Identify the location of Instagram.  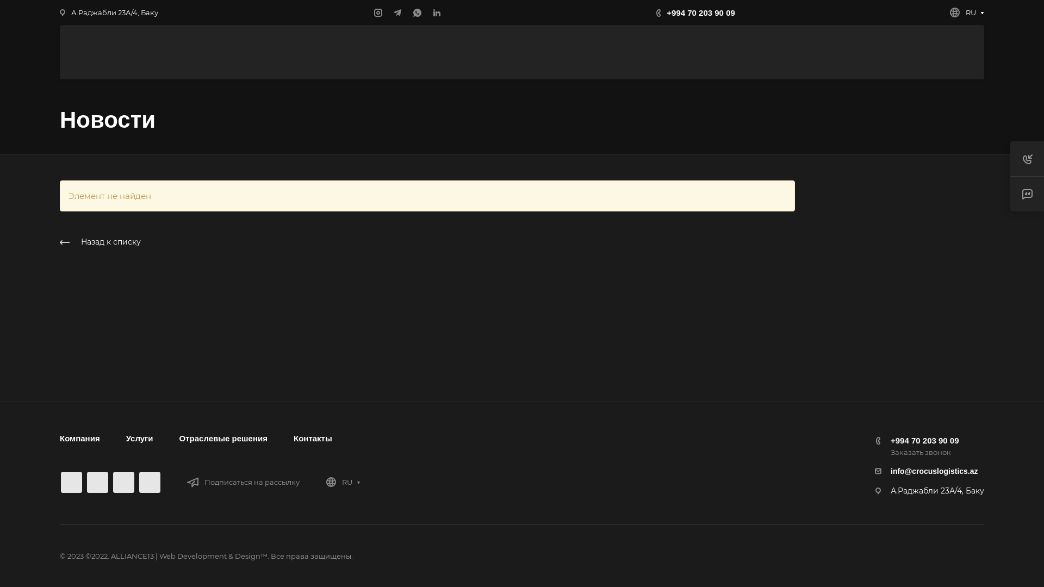
(378, 13).